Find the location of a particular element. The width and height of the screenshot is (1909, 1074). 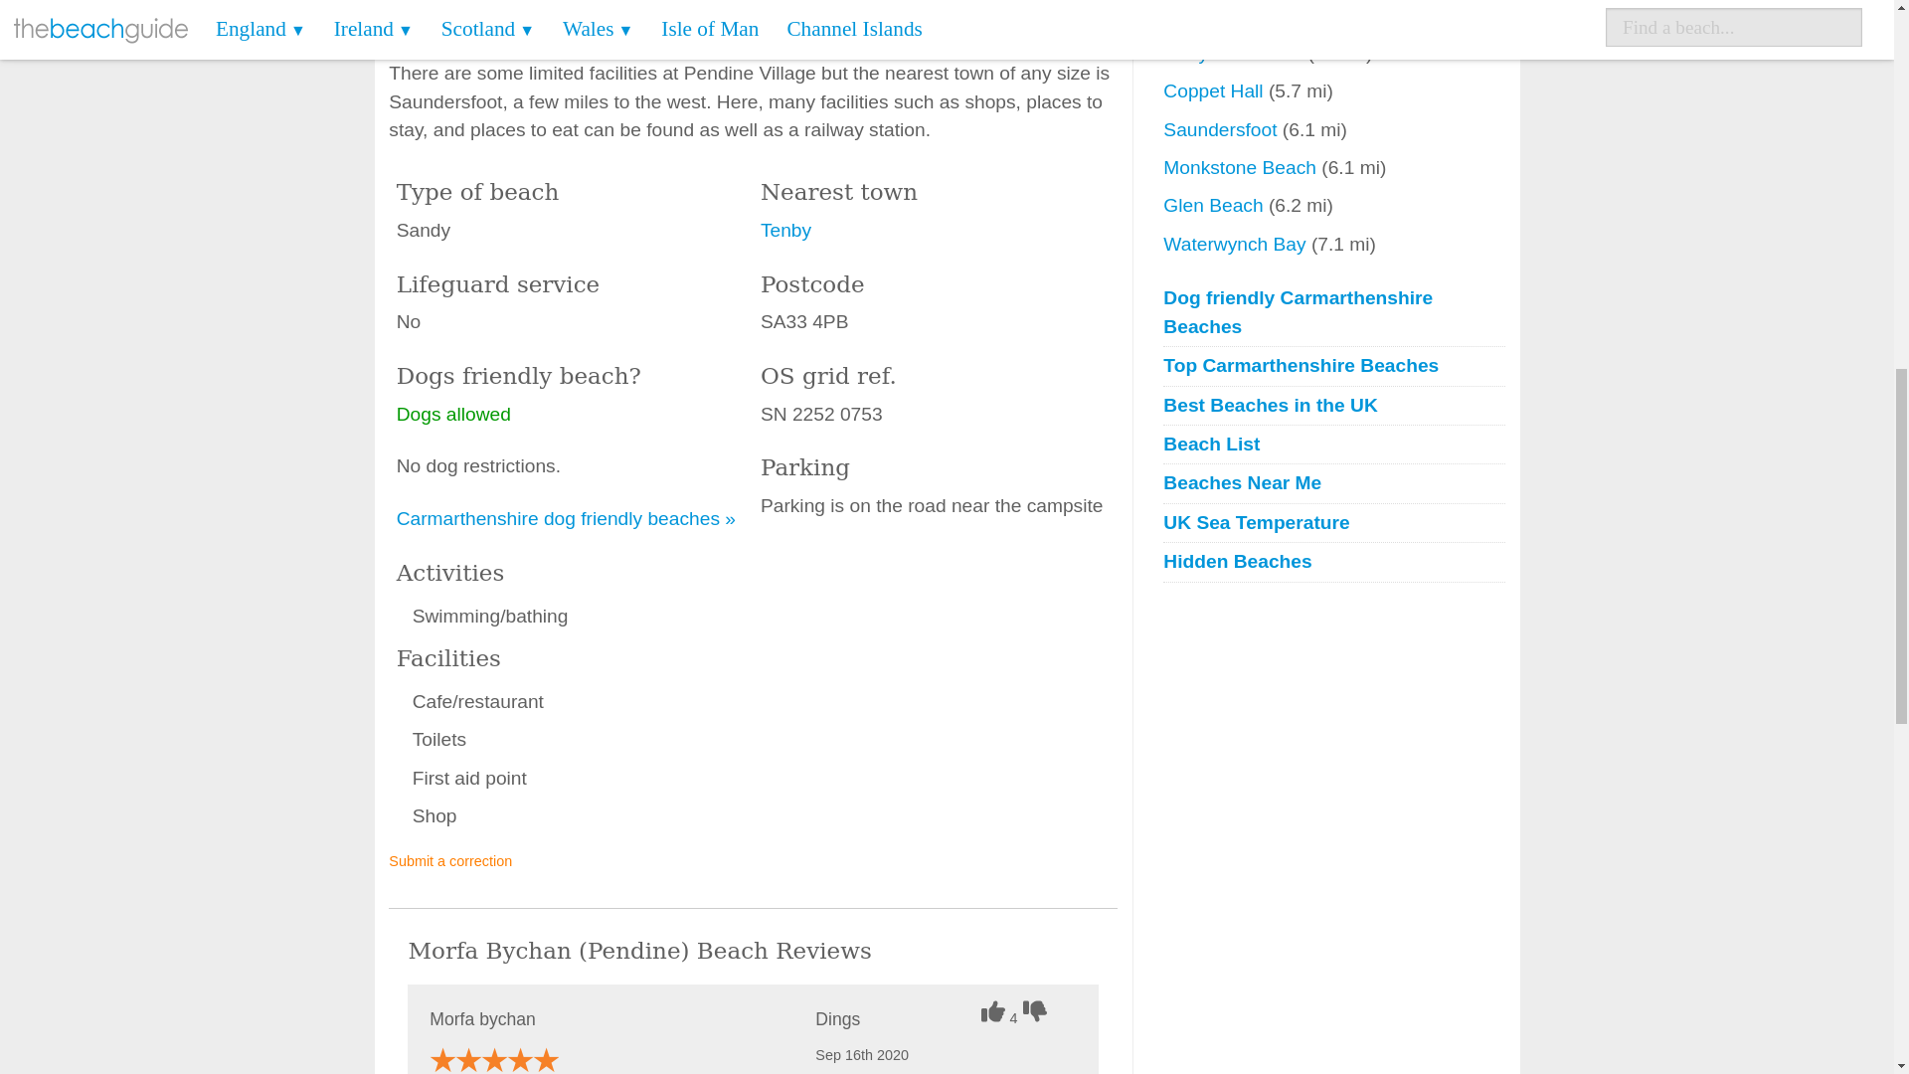

Tenby is located at coordinates (785, 230).